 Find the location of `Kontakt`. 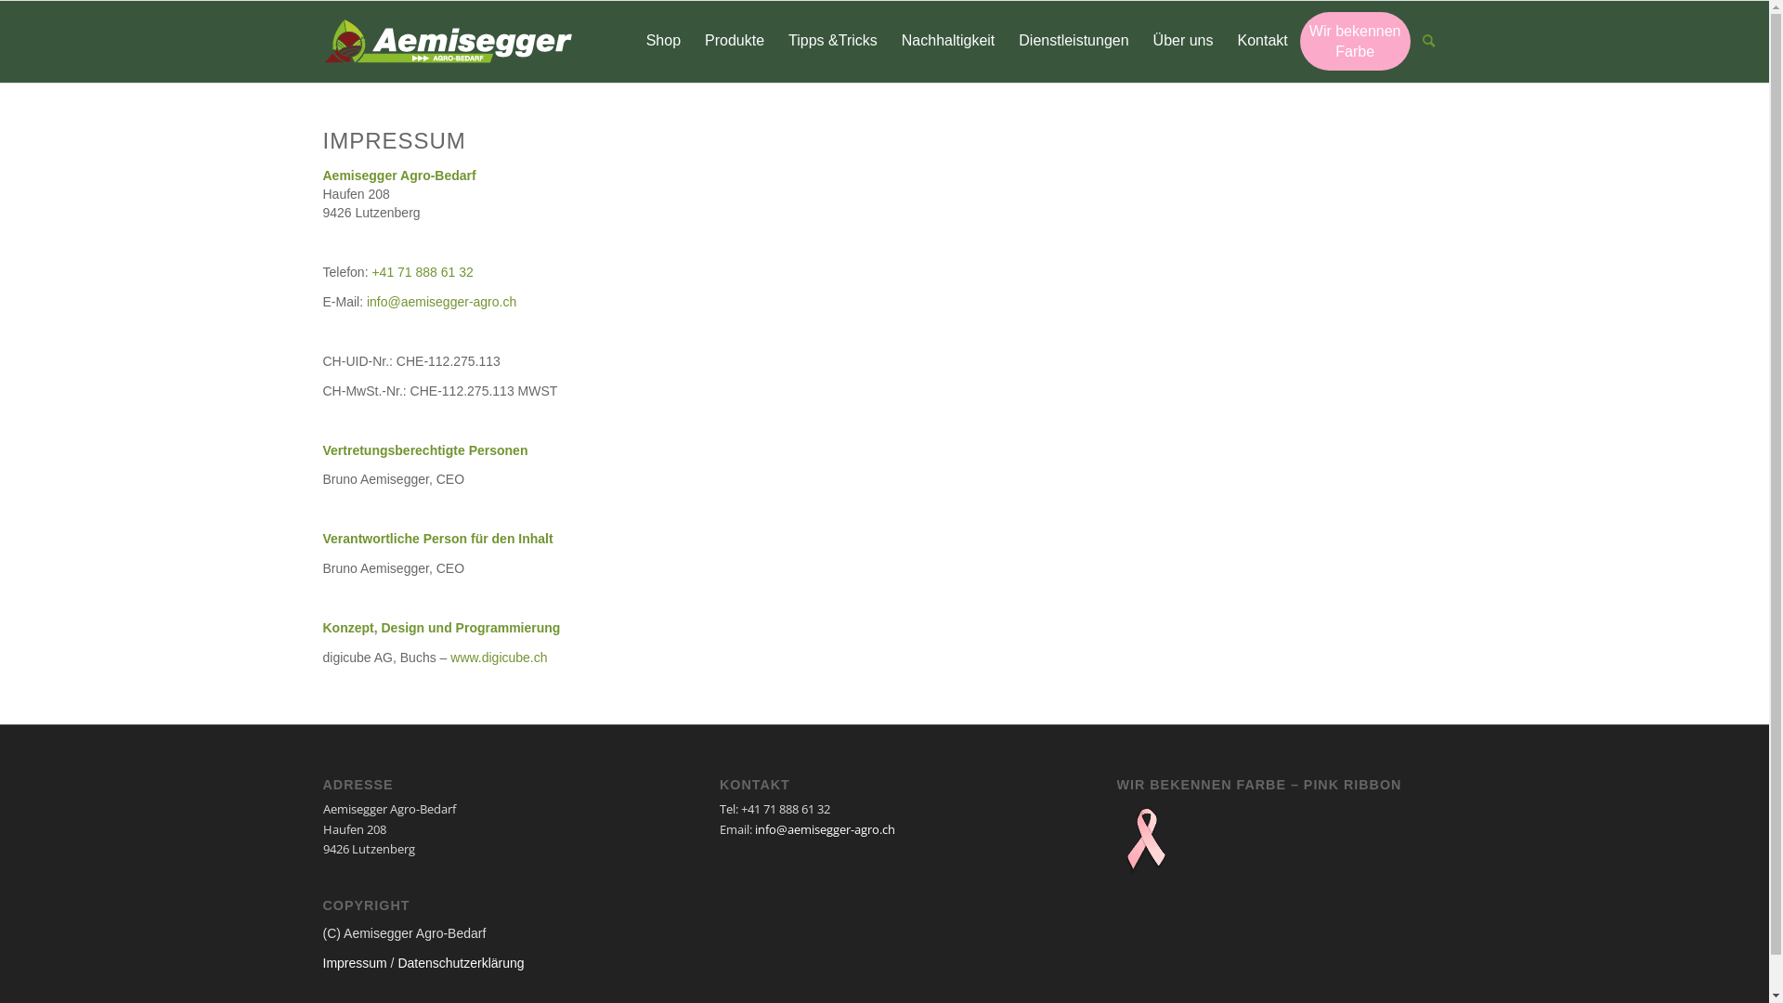

Kontakt is located at coordinates (1263, 42).